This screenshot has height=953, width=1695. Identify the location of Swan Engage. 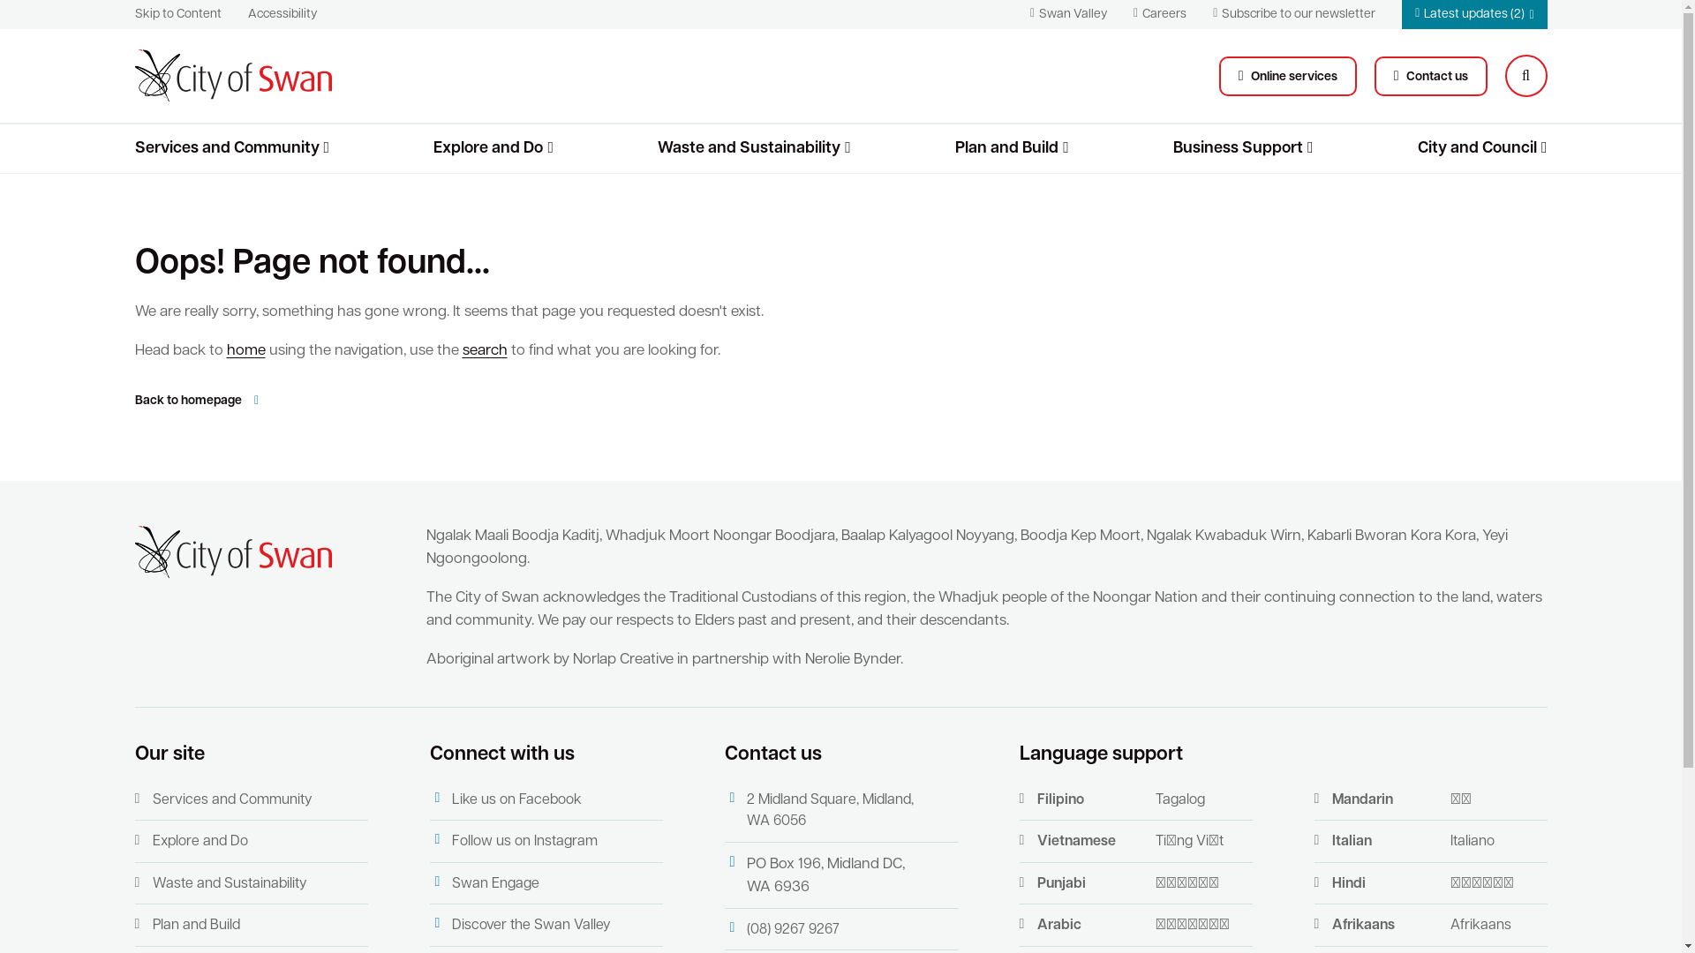
(546, 884).